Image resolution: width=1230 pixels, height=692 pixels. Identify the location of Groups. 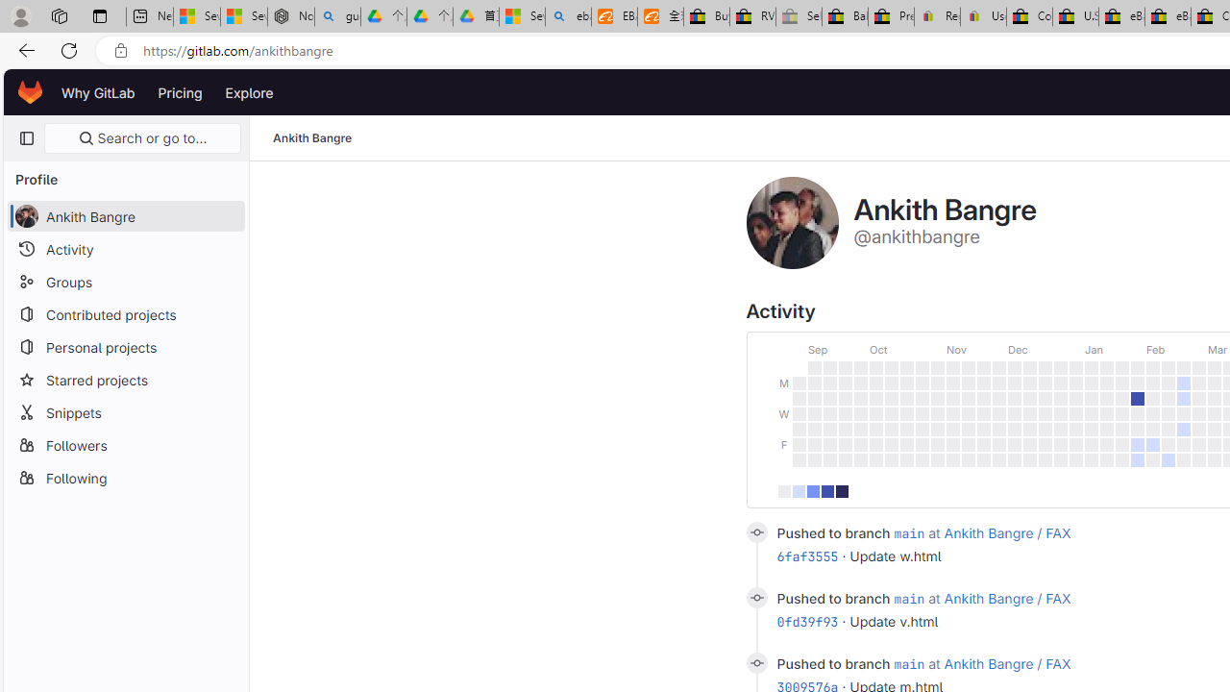
(125, 281).